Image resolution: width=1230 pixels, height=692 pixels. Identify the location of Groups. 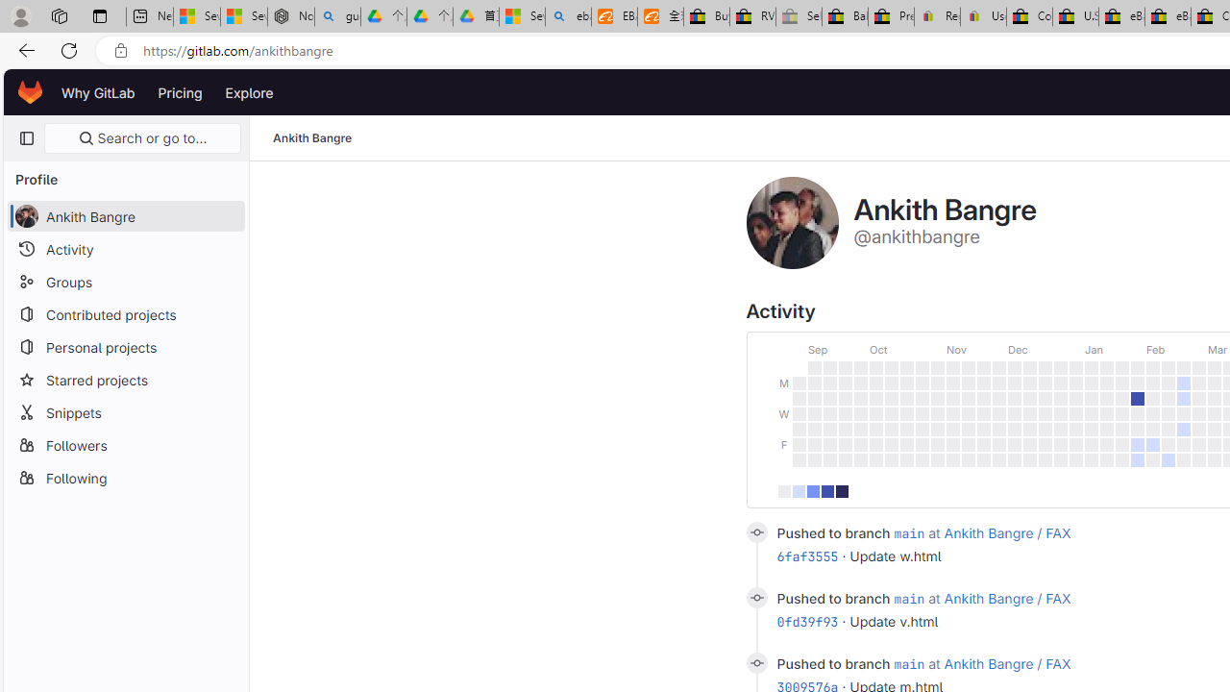
(125, 281).